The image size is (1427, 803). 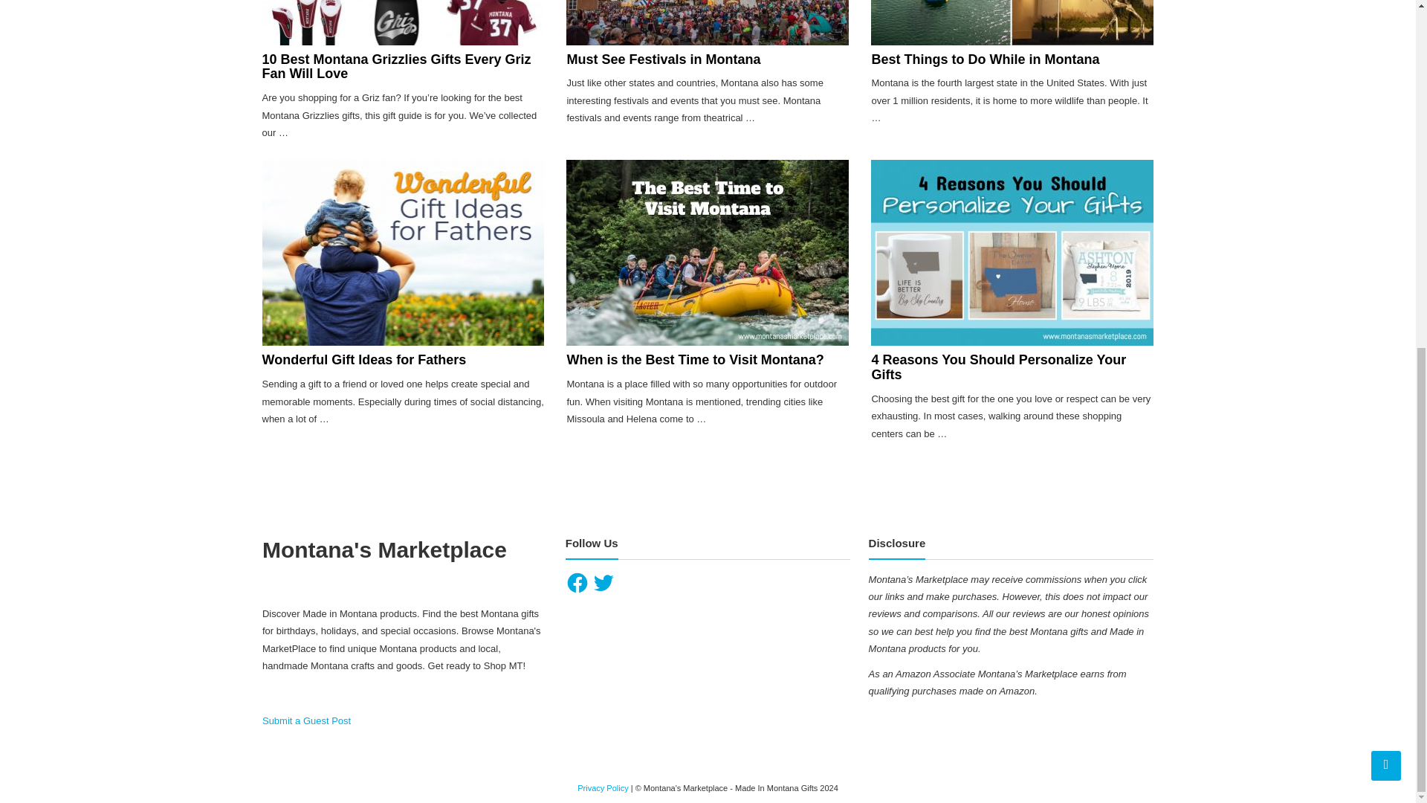 I want to click on Wonderful Gift Ideas for Fathers, so click(x=363, y=360).